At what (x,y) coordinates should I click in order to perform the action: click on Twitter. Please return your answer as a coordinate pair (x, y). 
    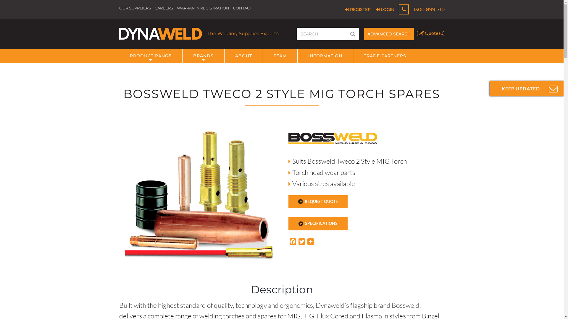
    Looking at the image, I should click on (301, 242).